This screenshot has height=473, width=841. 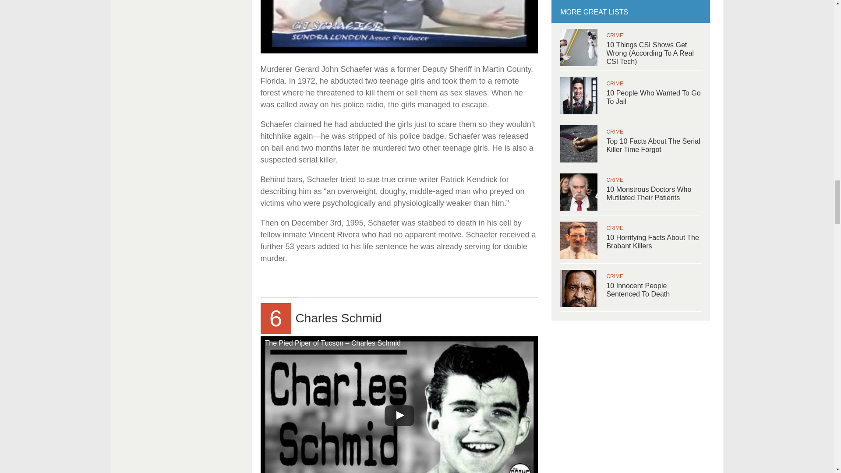 What do you see at coordinates (399, 27) in the screenshot?
I see `Serial Killer Gerard John Schaefer Interview` at bounding box center [399, 27].